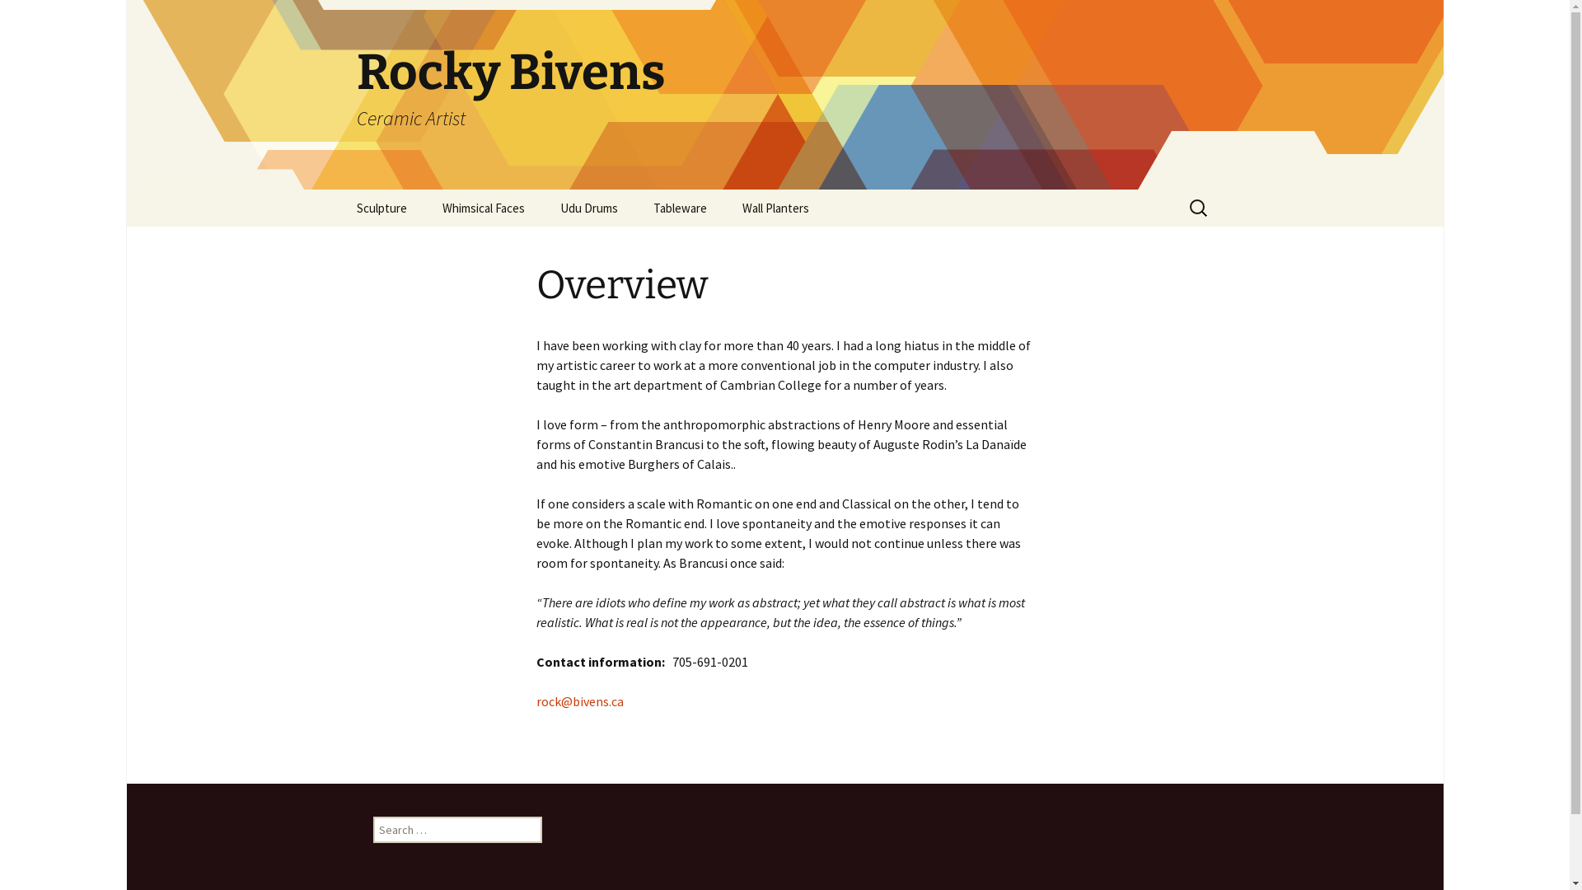  What do you see at coordinates (381, 208) in the screenshot?
I see `Sculpture` at bounding box center [381, 208].